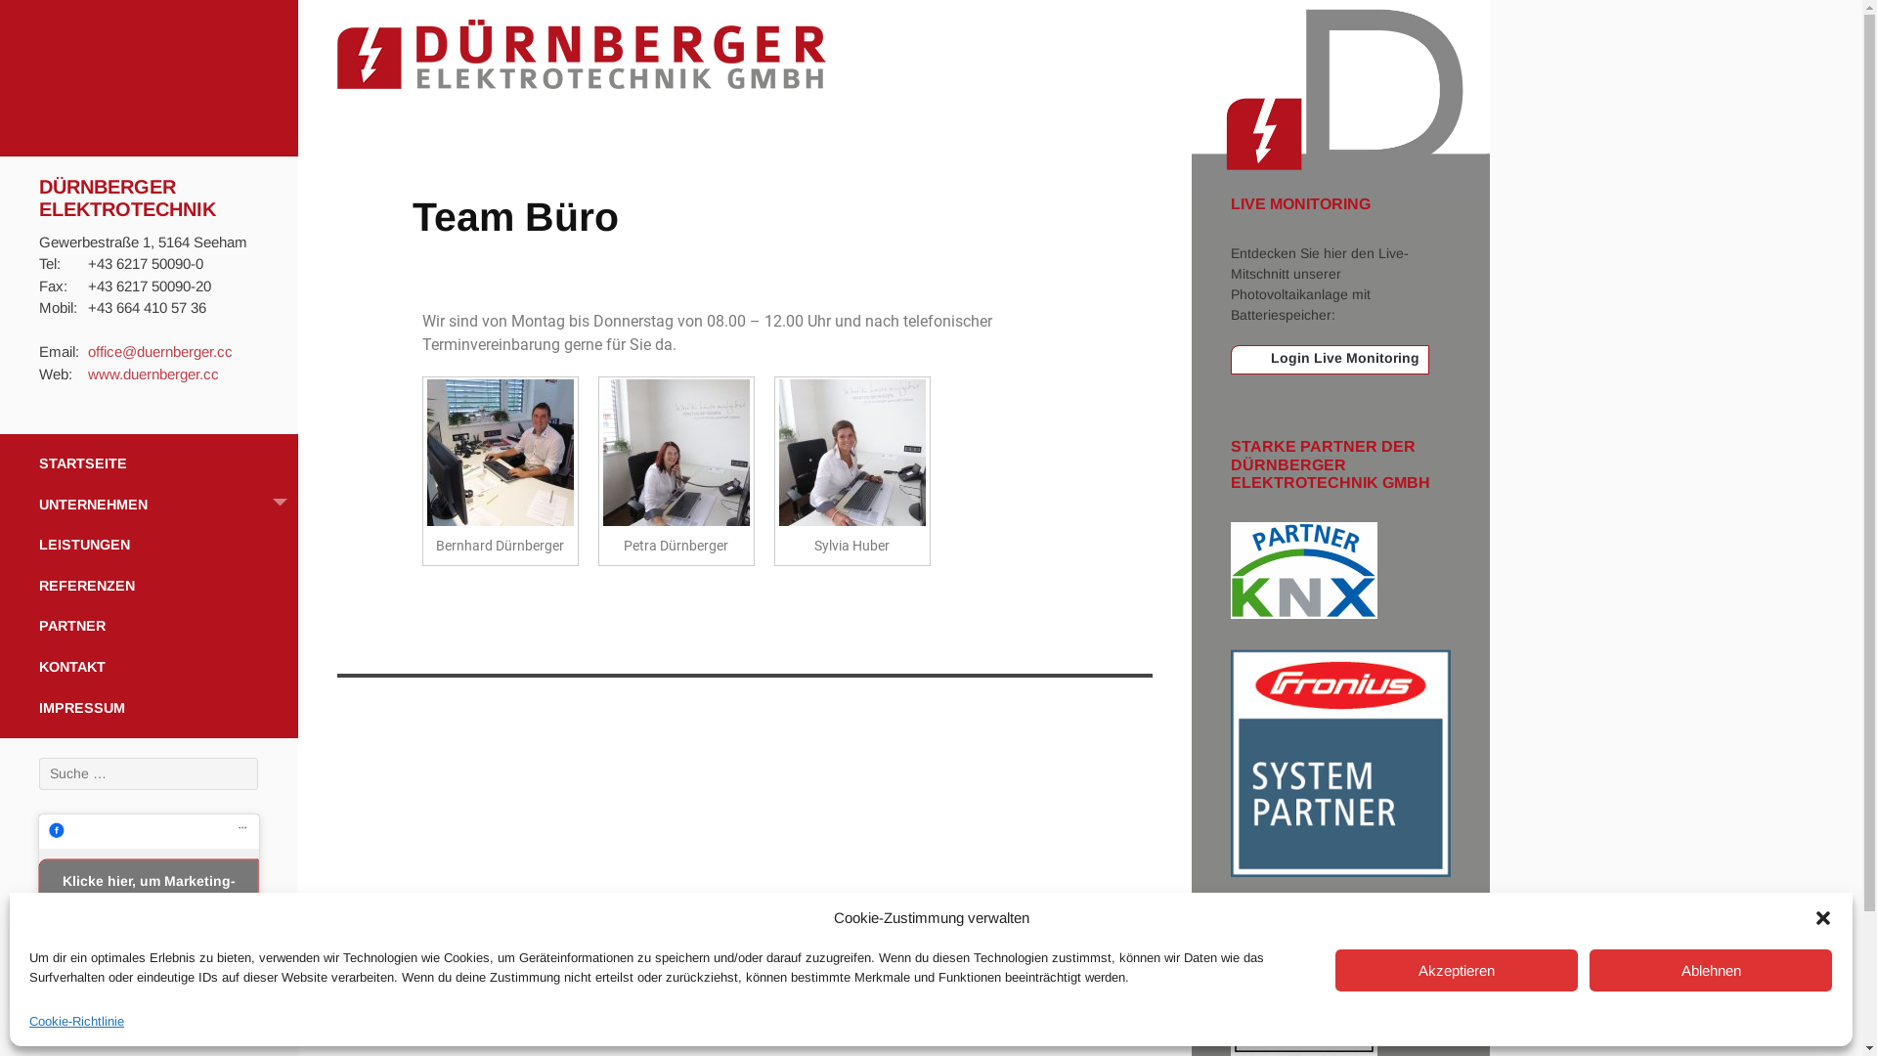 This screenshot has width=1877, height=1056. What do you see at coordinates (149, 714) in the screenshot?
I see `IMPRESSUM` at bounding box center [149, 714].